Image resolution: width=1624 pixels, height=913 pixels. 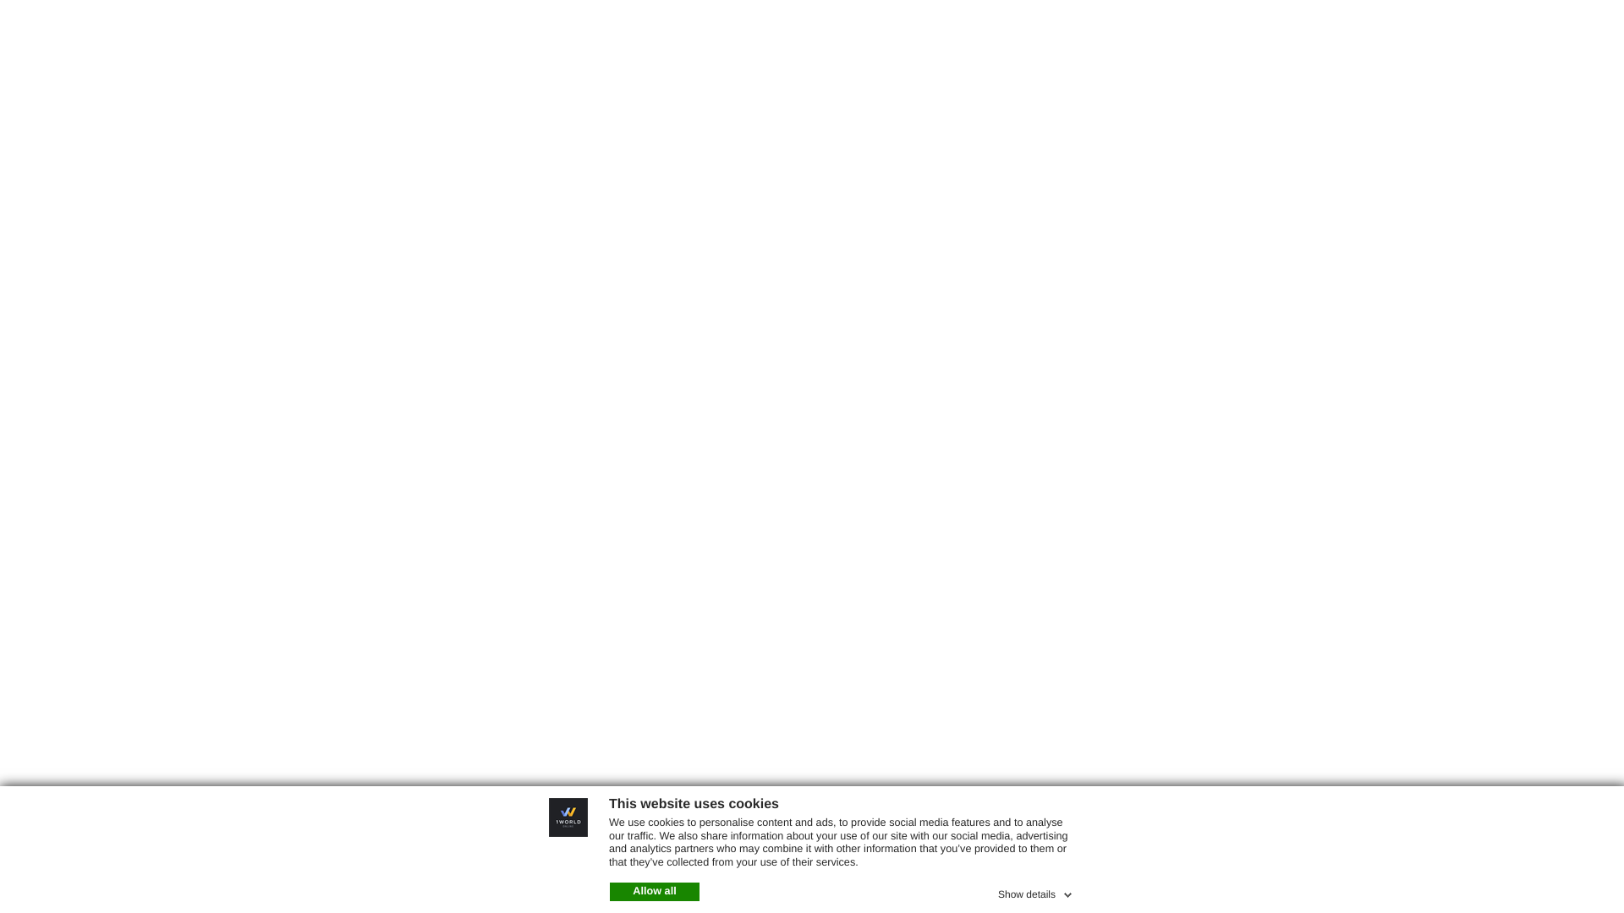 I want to click on Allow all, so click(x=655, y=892).